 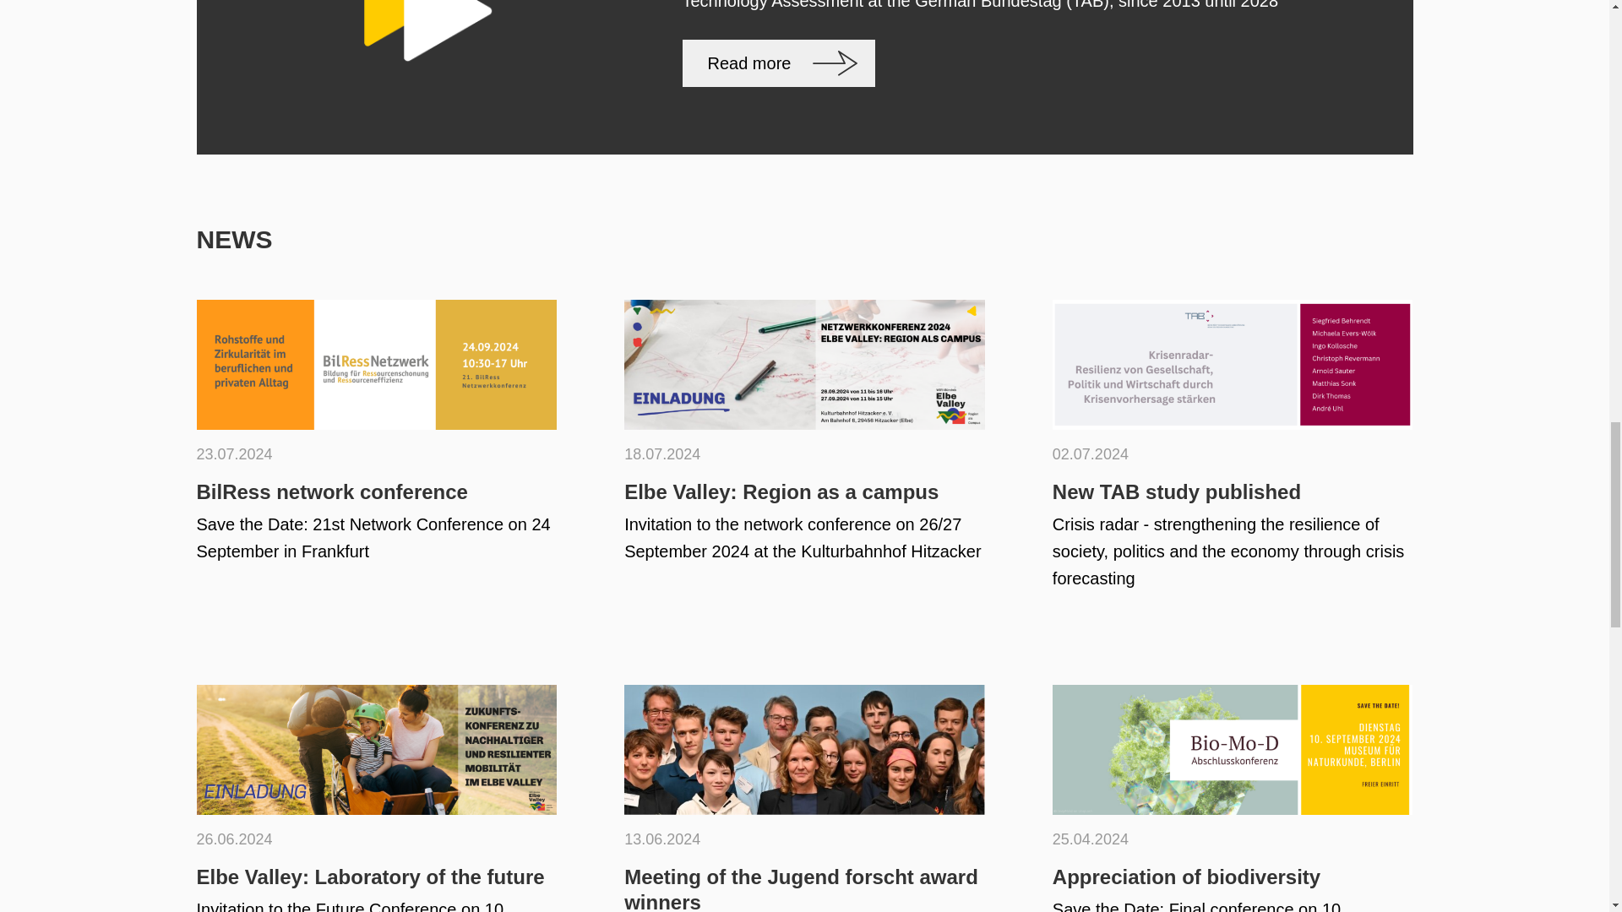 What do you see at coordinates (376, 799) in the screenshot?
I see `Elbe Valley: Laboratory of the future` at bounding box center [376, 799].